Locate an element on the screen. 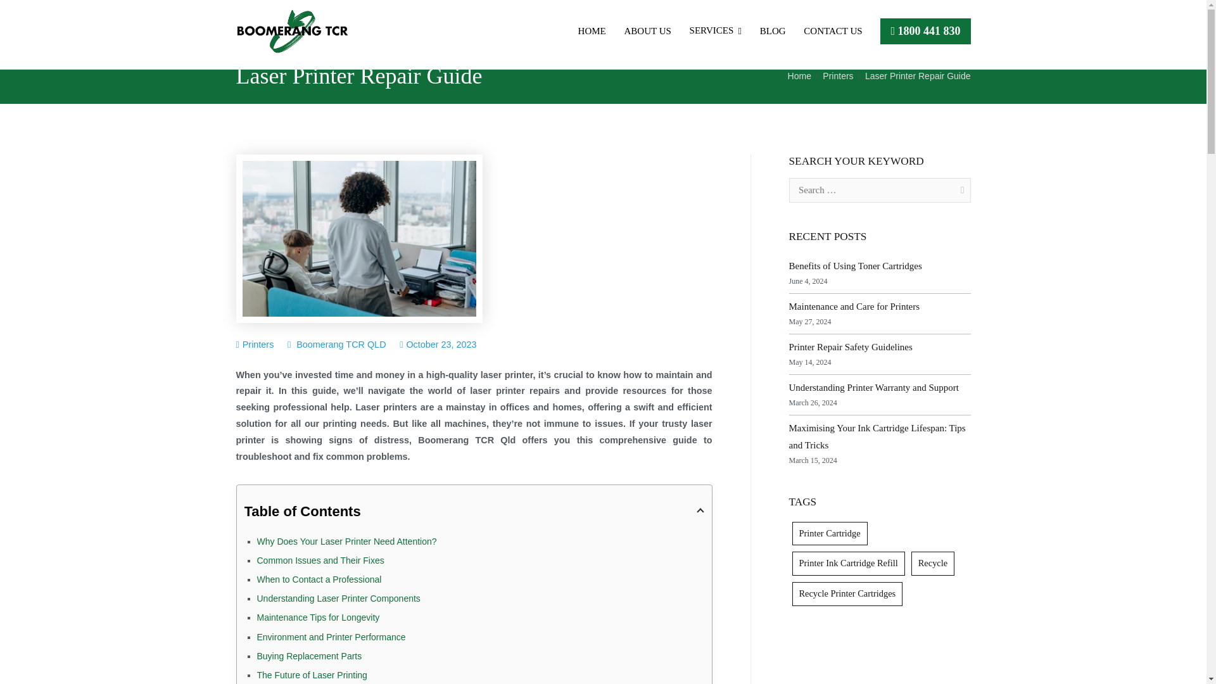  BLOG is located at coordinates (773, 30).